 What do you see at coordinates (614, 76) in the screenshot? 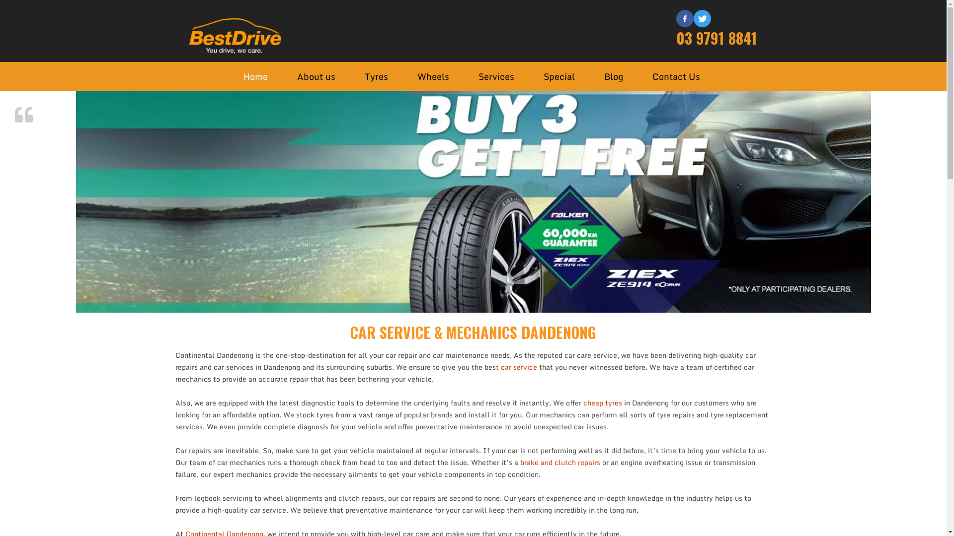
I see `Blog` at bounding box center [614, 76].